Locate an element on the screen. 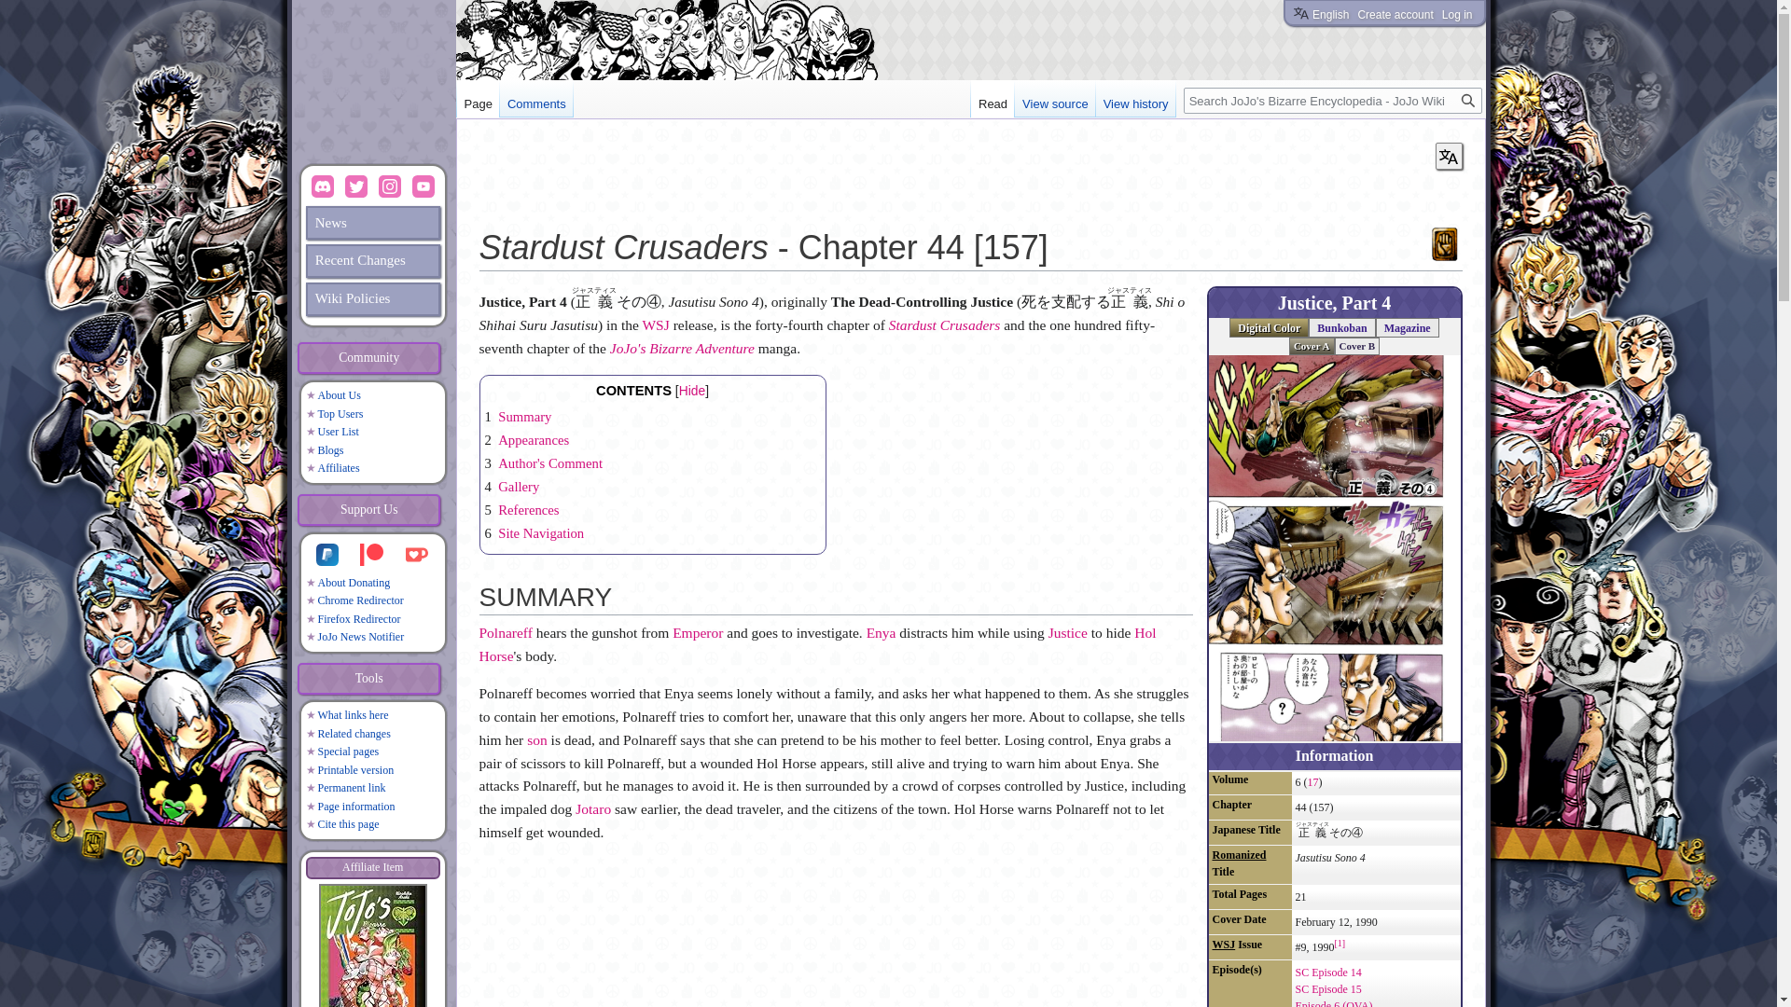 This screenshot has width=1791, height=1007. Romanized is located at coordinates (1239, 855).